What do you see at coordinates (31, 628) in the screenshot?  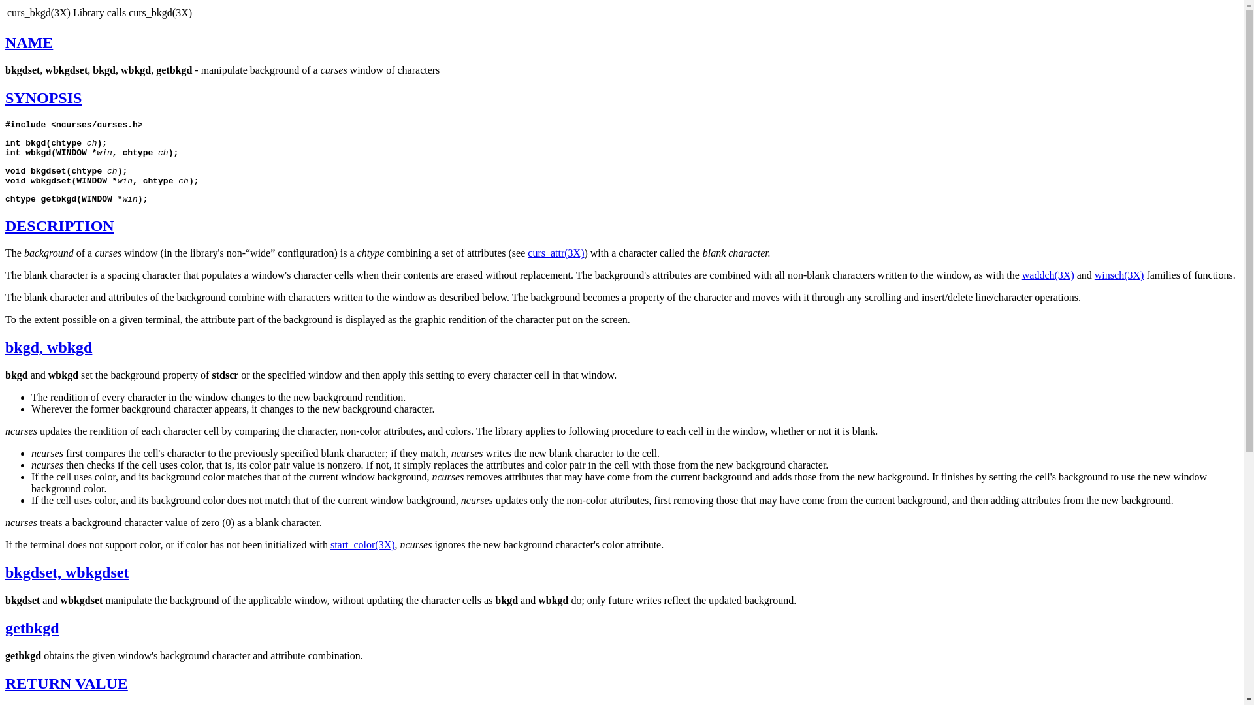 I see `getbkgd` at bounding box center [31, 628].